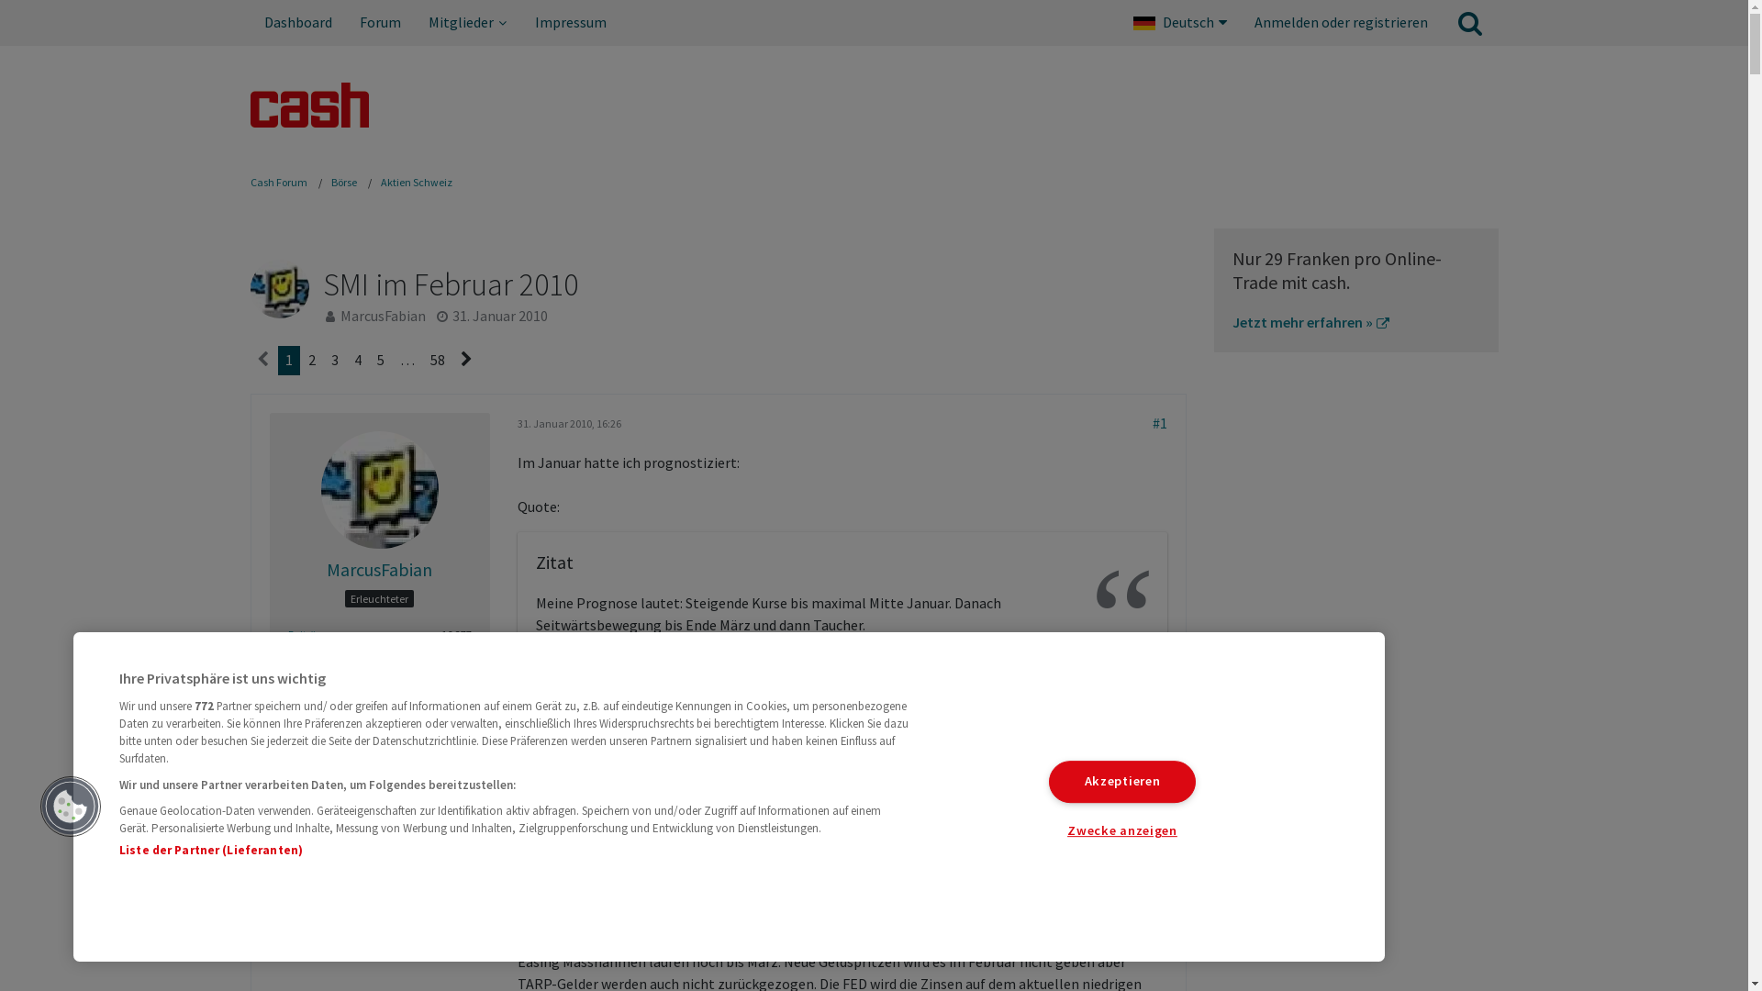 The width and height of the screenshot is (1762, 991). Describe the element at coordinates (312, 361) in the screenshot. I see `2` at that location.